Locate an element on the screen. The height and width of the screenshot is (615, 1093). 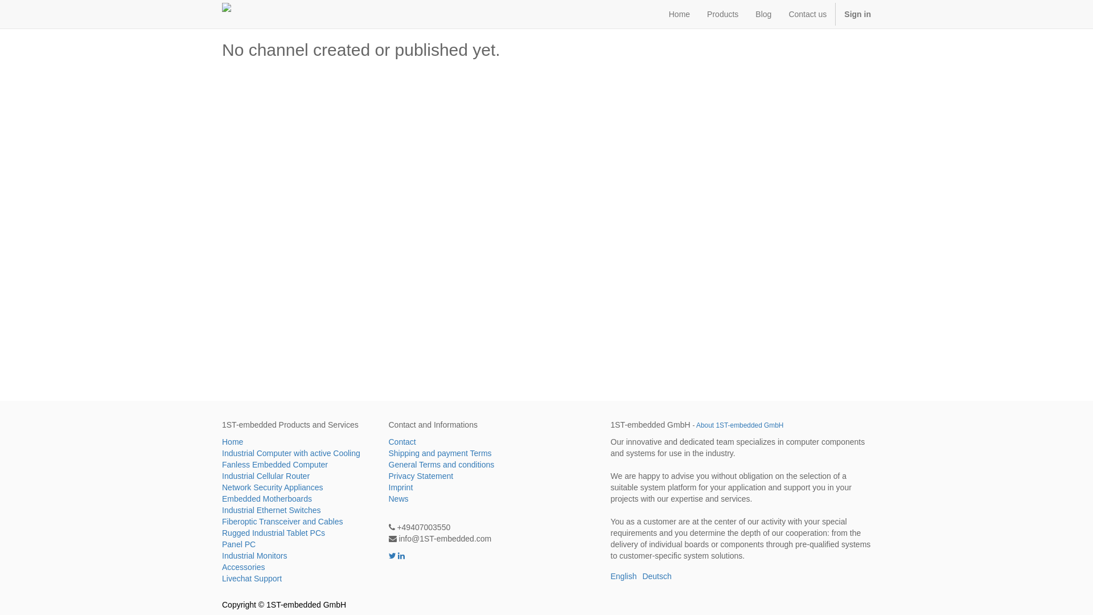
About 1ST-embedded GmbH is located at coordinates (740, 425).